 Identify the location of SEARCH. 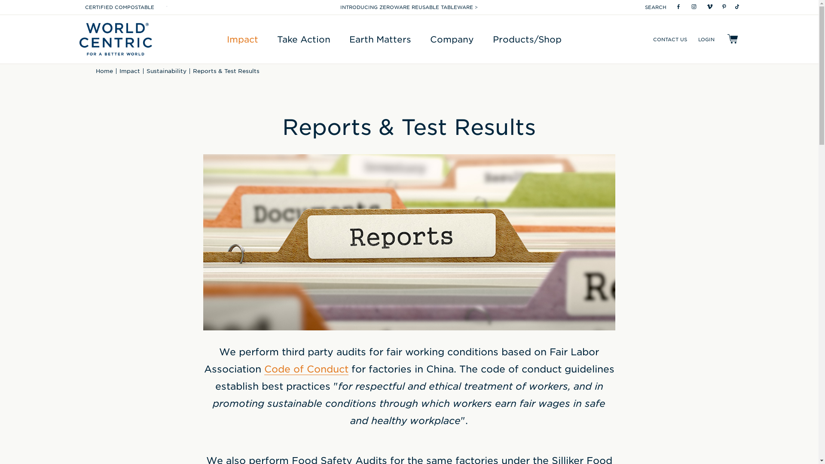
(656, 7).